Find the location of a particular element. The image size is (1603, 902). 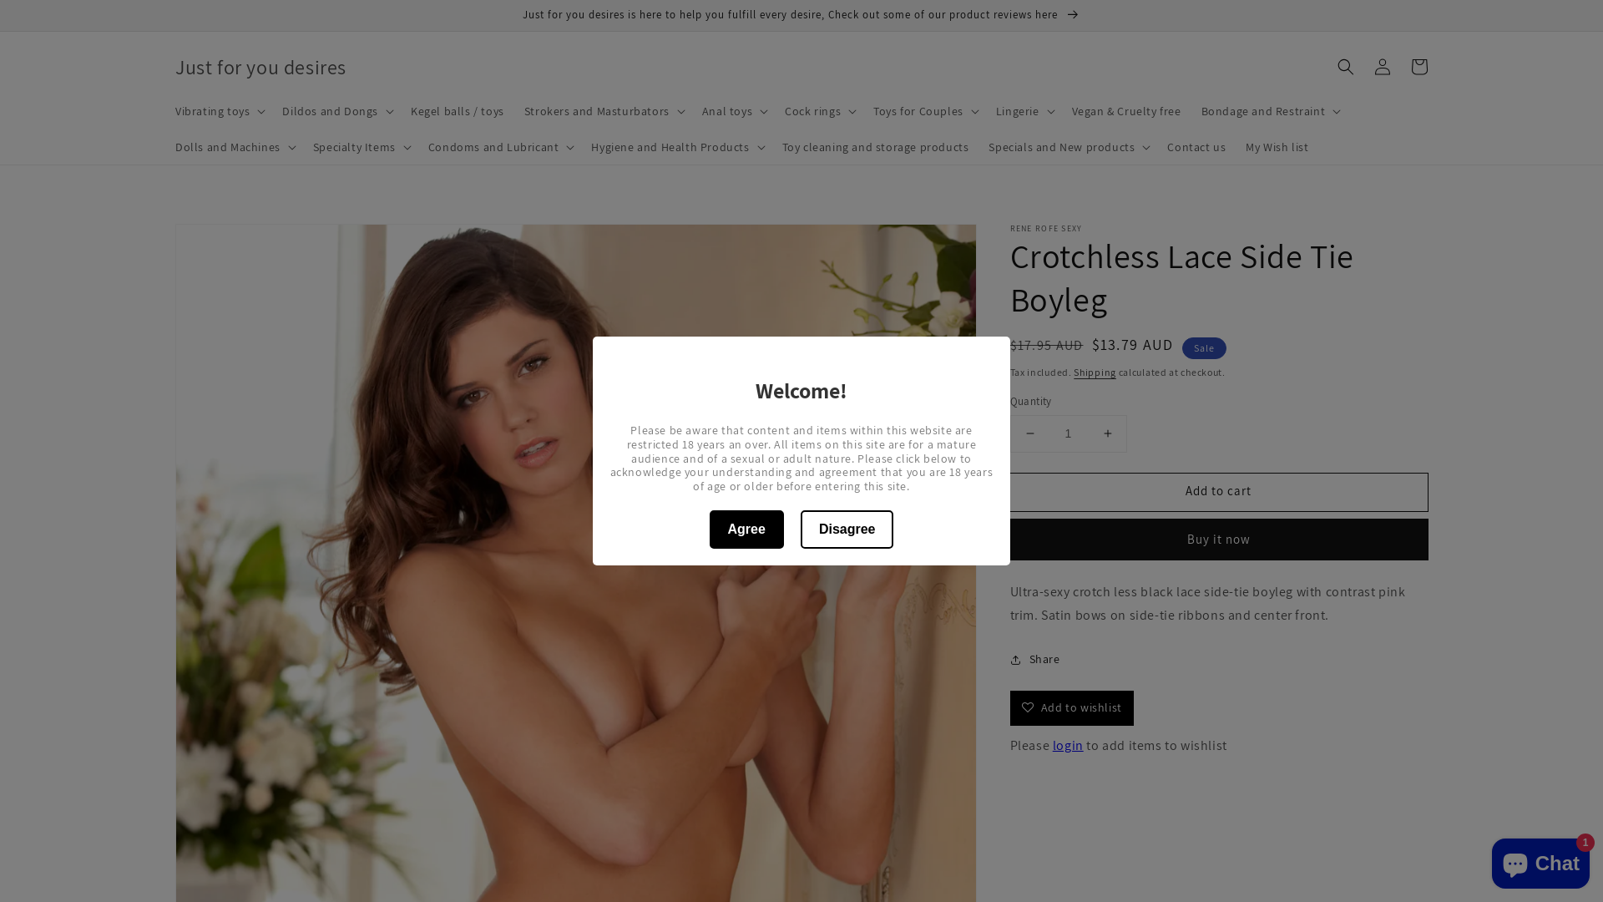

Add to cart is located at coordinates (1219, 493).